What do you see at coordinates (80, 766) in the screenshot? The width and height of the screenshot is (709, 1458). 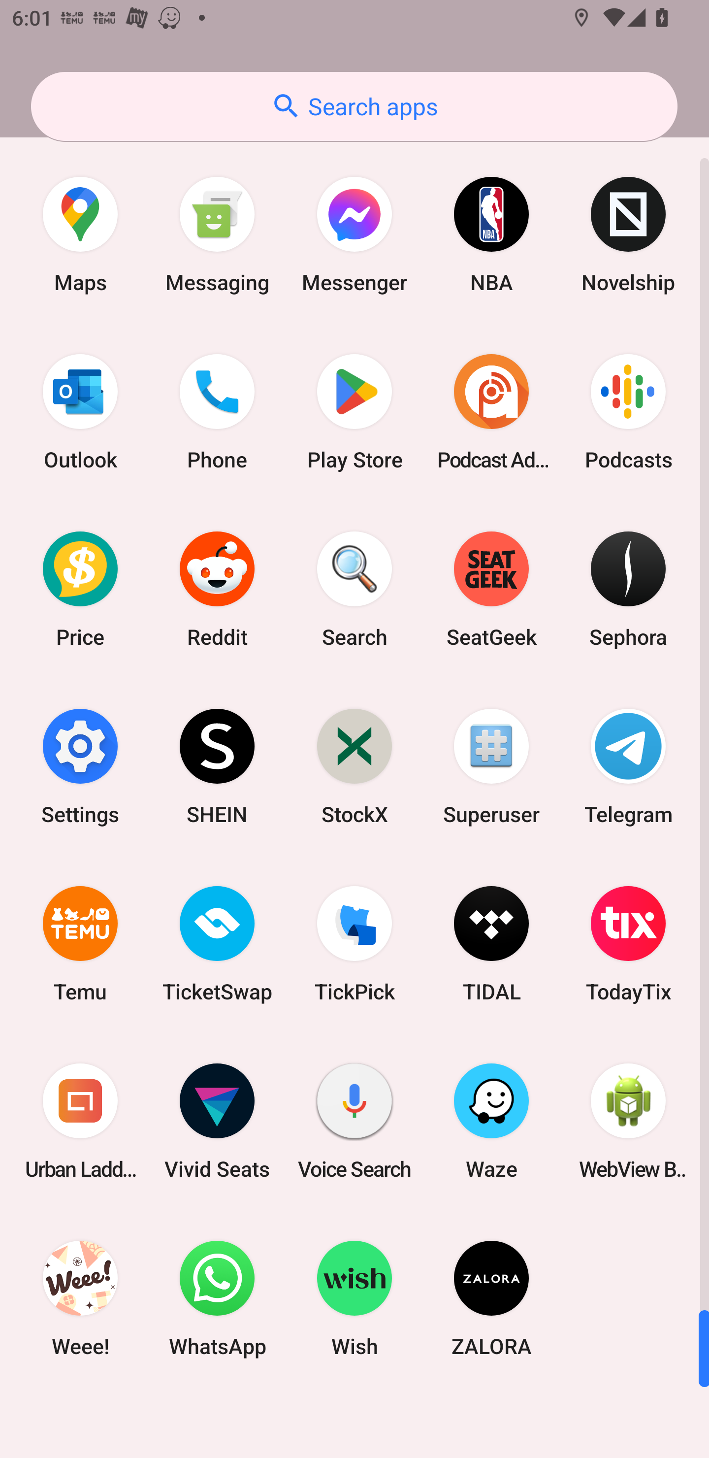 I see `Settings` at bounding box center [80, 766].